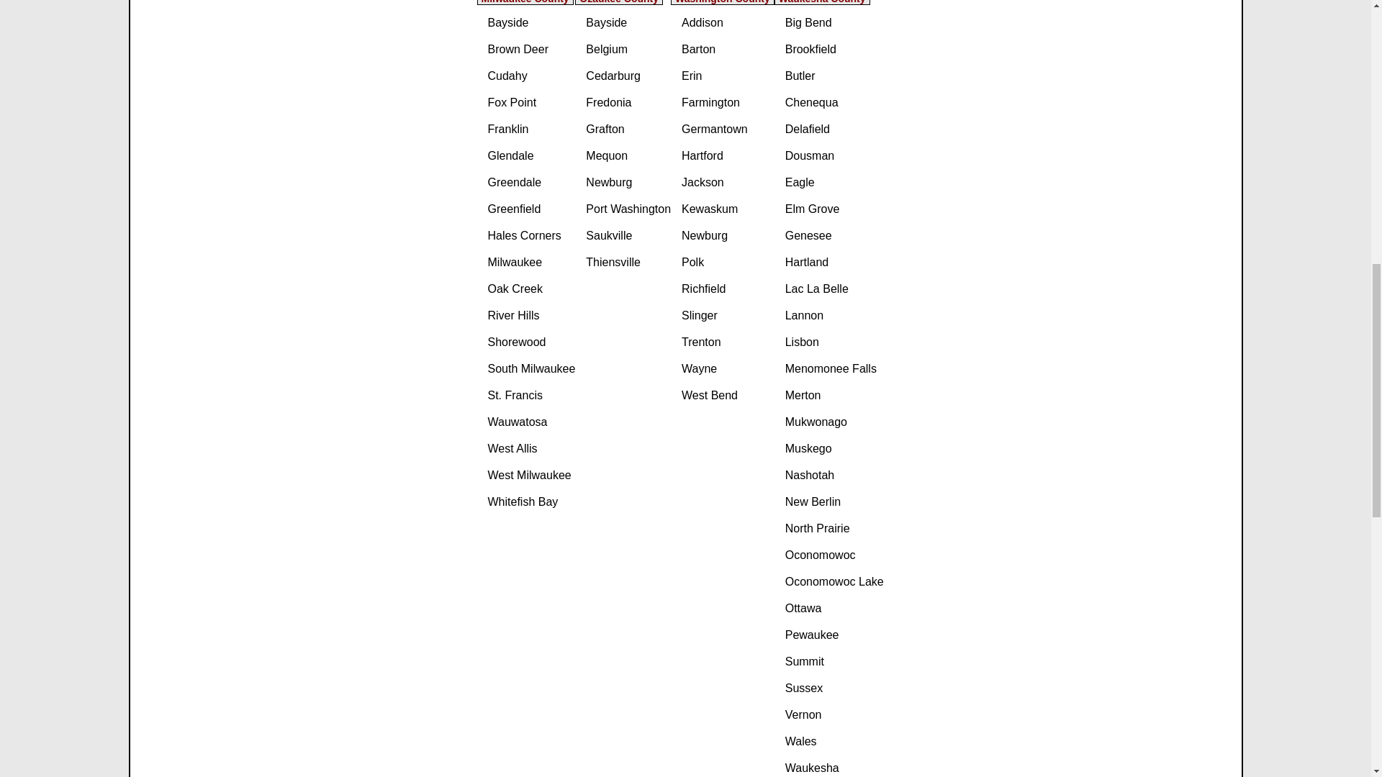 The image size is (1382, 777). I want to click on Bayside, so click(531, 29).